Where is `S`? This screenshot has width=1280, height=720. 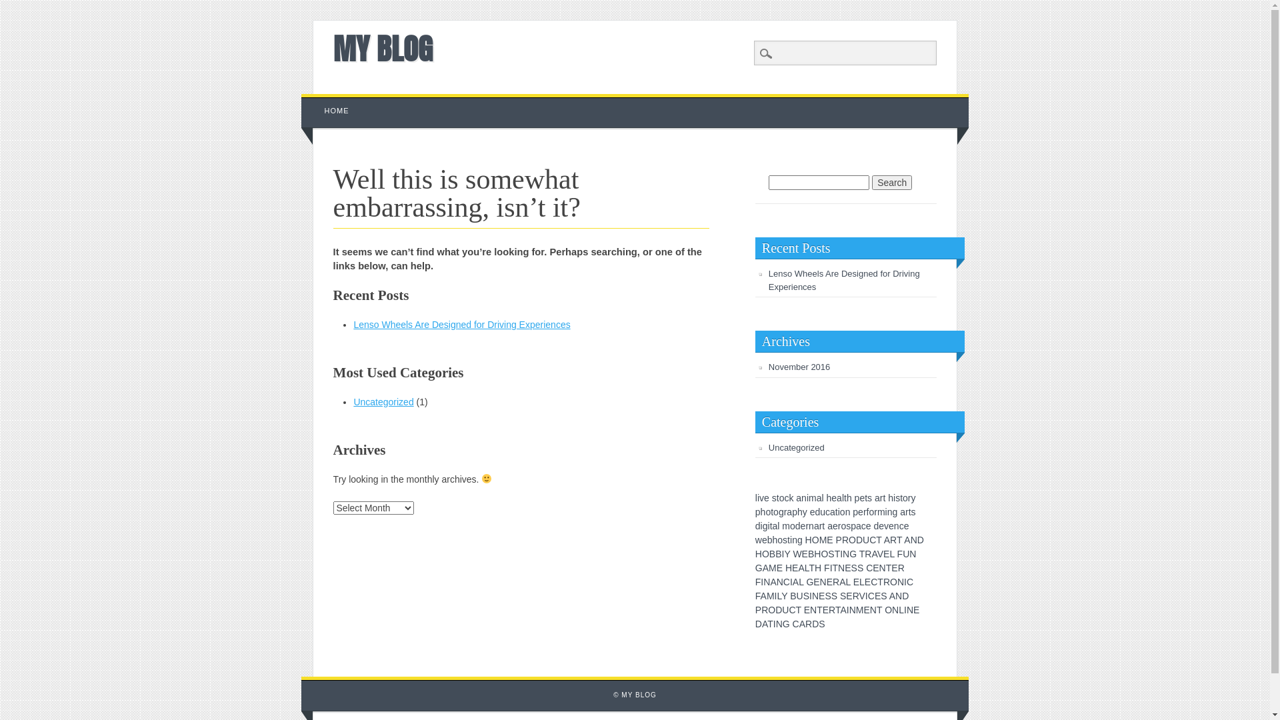 S is located at coordinates (860, 568).